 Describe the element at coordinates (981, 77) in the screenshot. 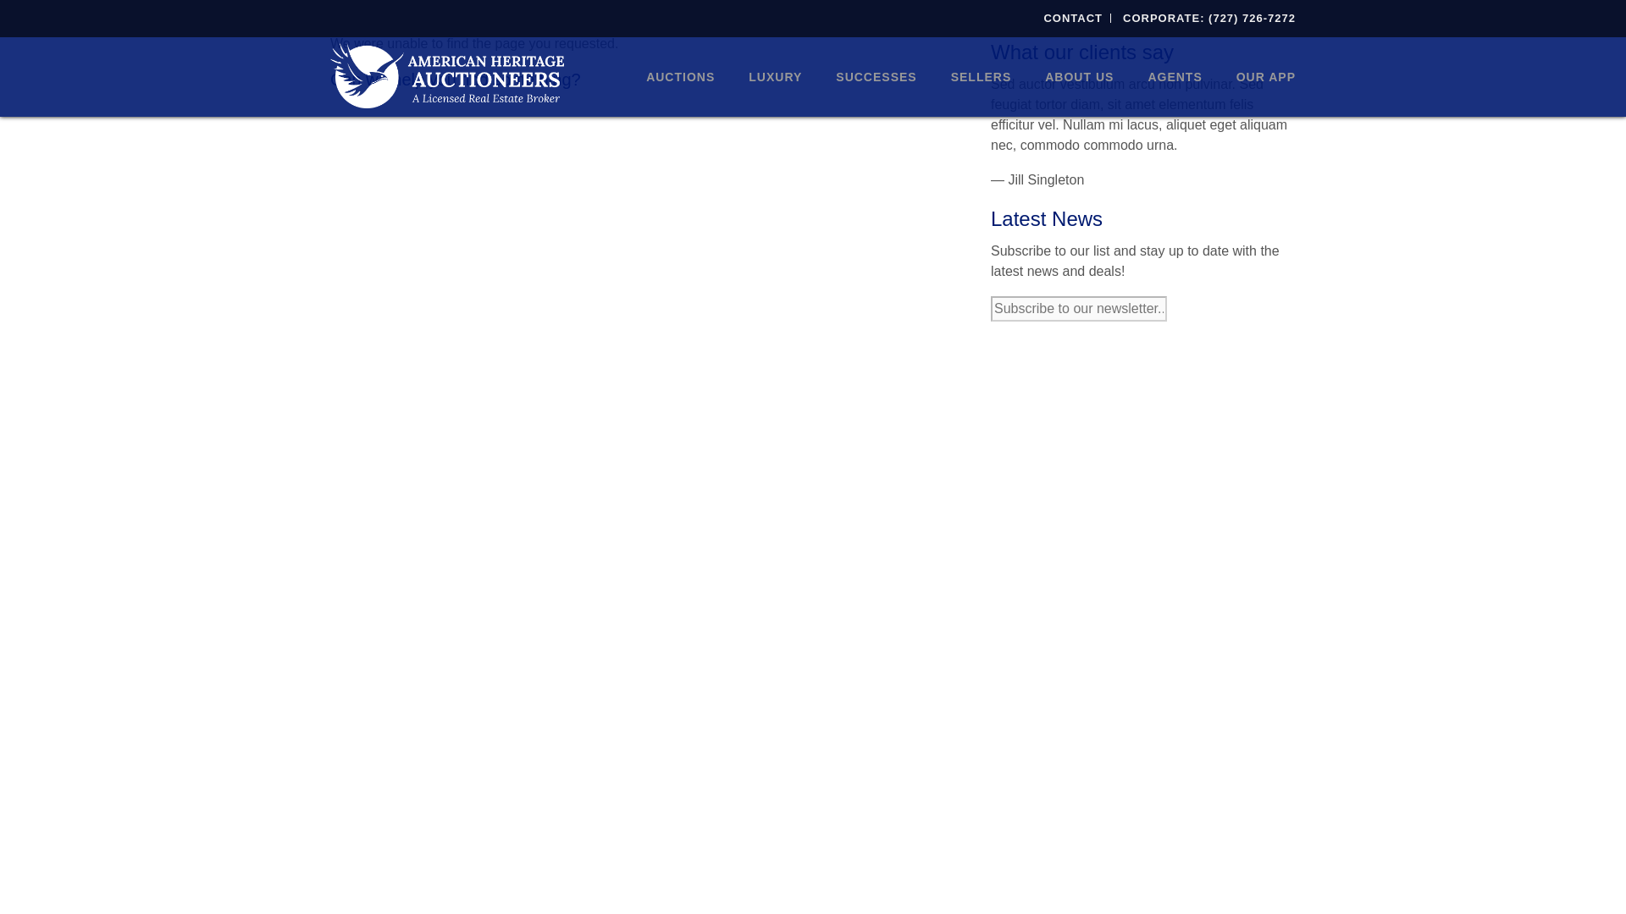

I see `Sellers` at that location.